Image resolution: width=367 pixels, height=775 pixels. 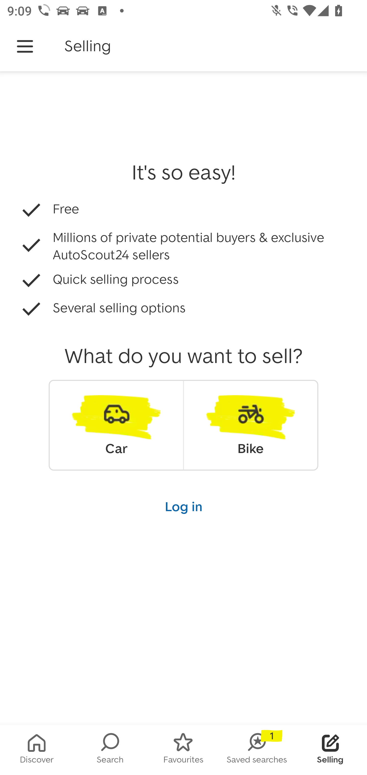 I want to click on SAVED_SEARCHES Saved searches 1, so click(x=257, y=750).